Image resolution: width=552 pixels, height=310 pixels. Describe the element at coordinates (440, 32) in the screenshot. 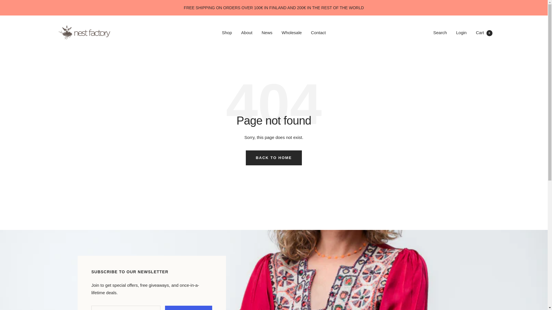

I see `News` at that location.